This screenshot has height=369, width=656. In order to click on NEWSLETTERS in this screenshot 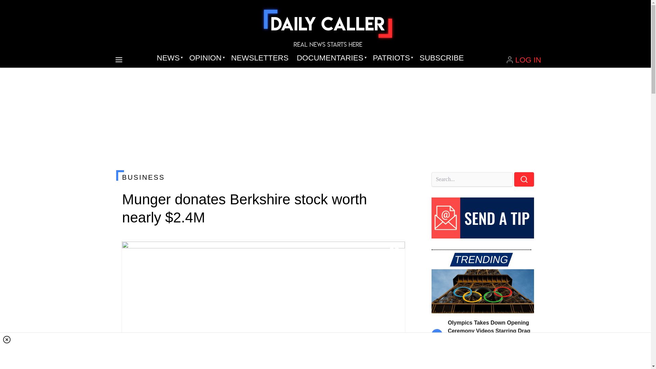, I will do `click(260, 58)`.